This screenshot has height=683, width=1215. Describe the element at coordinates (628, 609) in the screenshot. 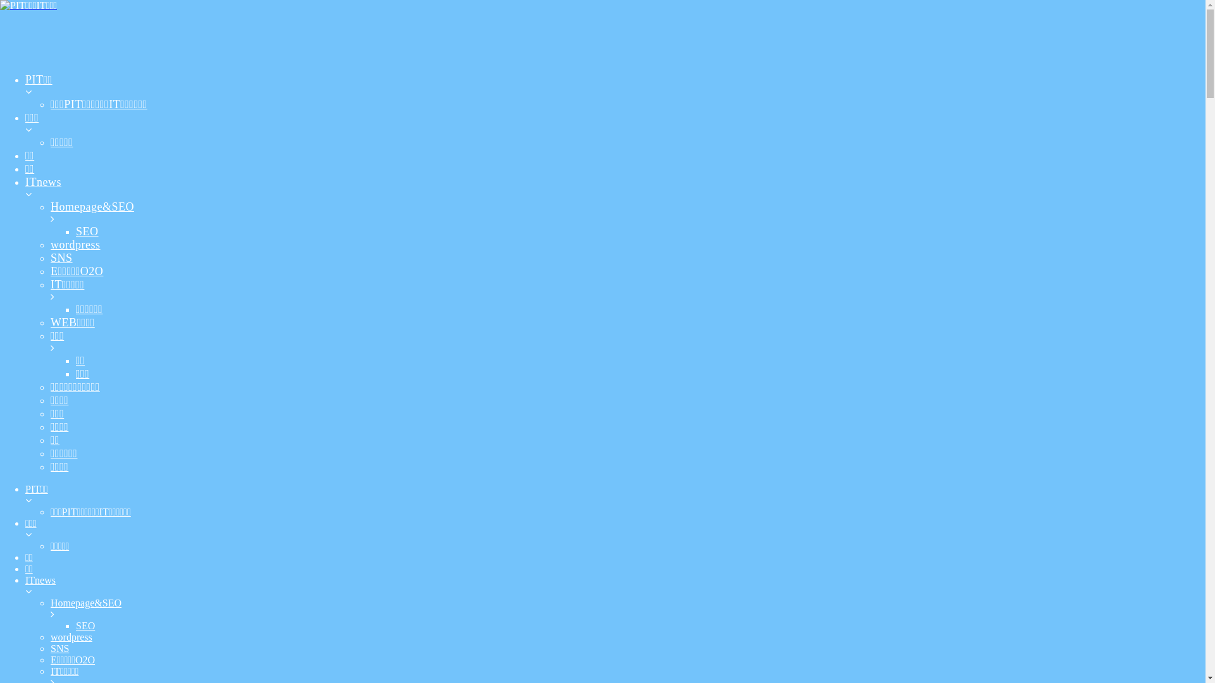

I see `Homepage&SEO` at that location.